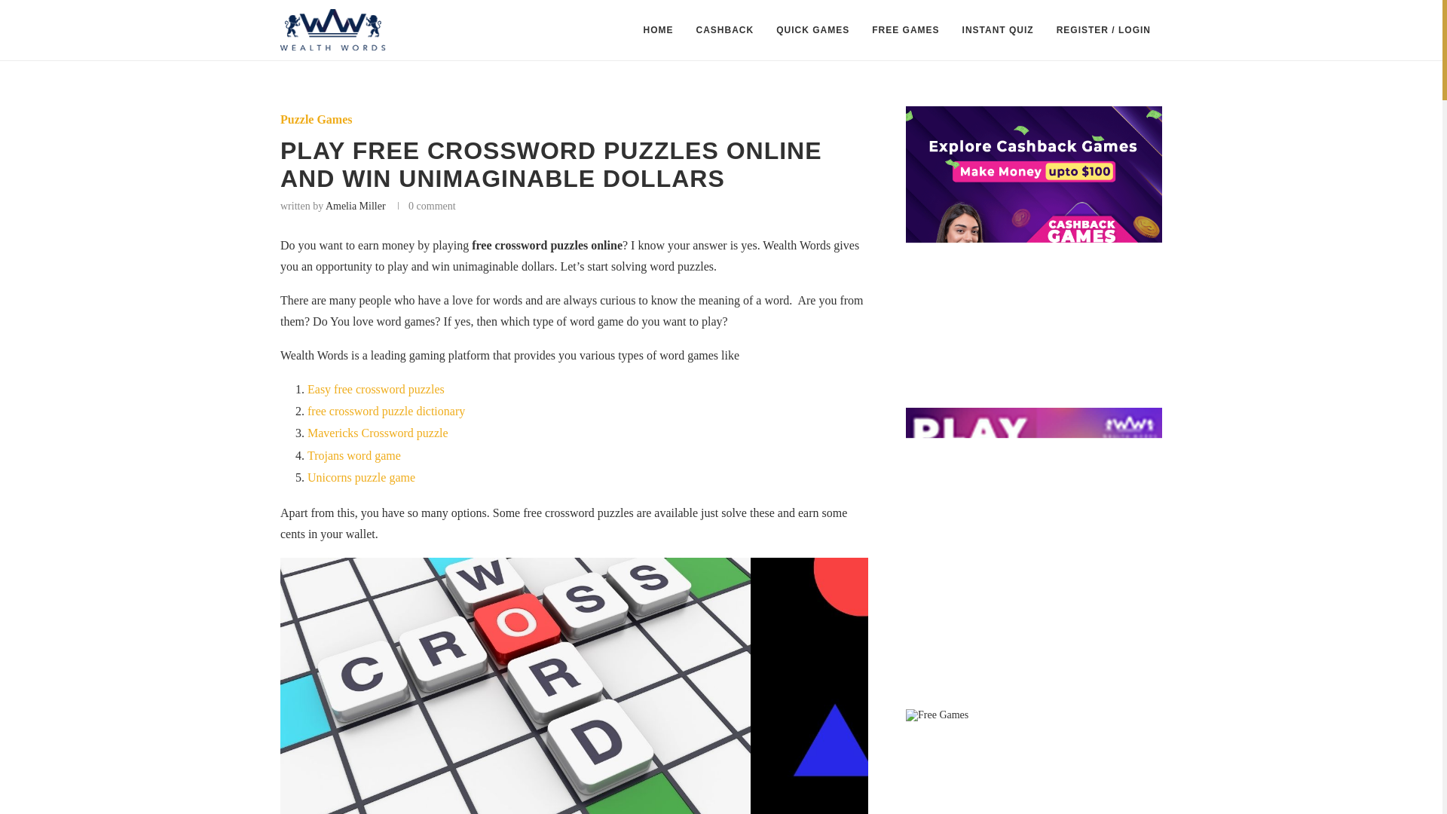 This screenshot has height=814, width=1447. I want to click on Trojans word game, so click(353, 455).